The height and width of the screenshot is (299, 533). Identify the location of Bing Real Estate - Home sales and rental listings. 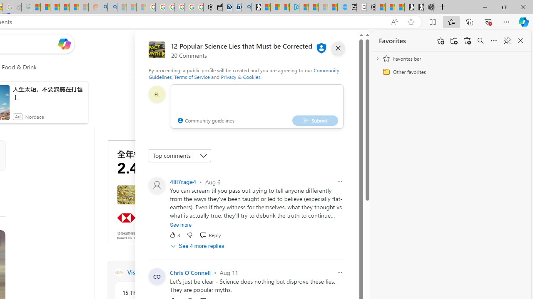
(247, 7).